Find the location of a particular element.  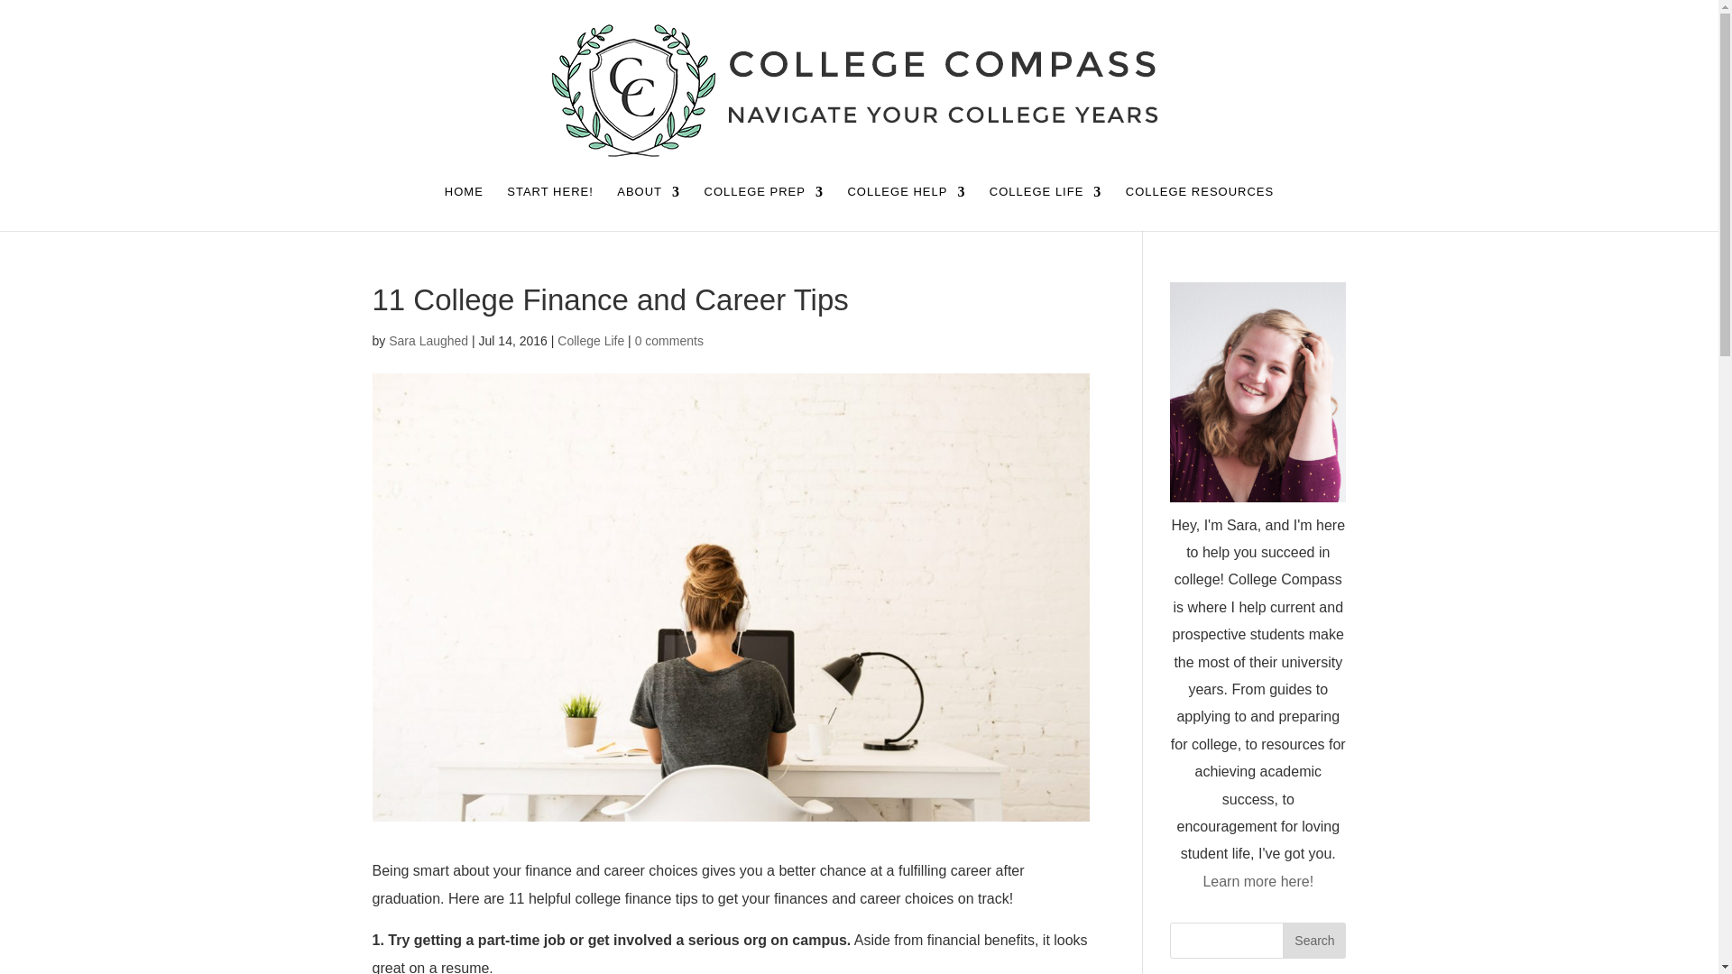

COLLEGE PREP is located at coordinates (764, 207).